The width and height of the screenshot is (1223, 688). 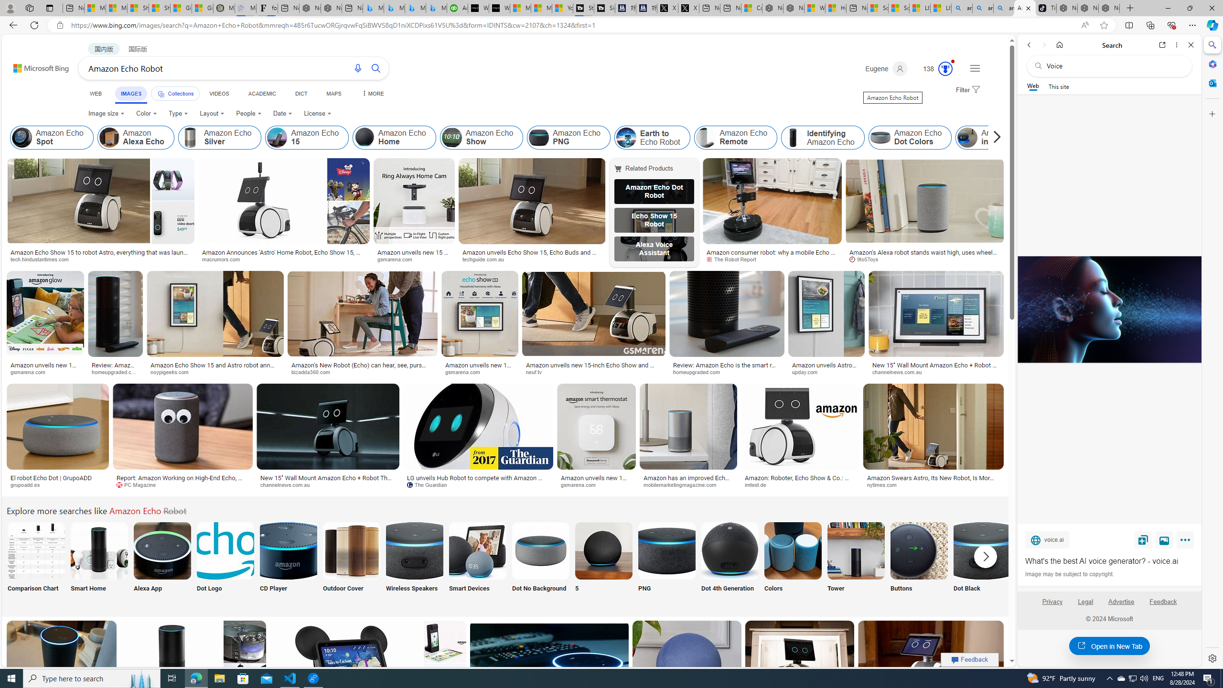 I want to click on CD Player, so click(x=288, y=563).